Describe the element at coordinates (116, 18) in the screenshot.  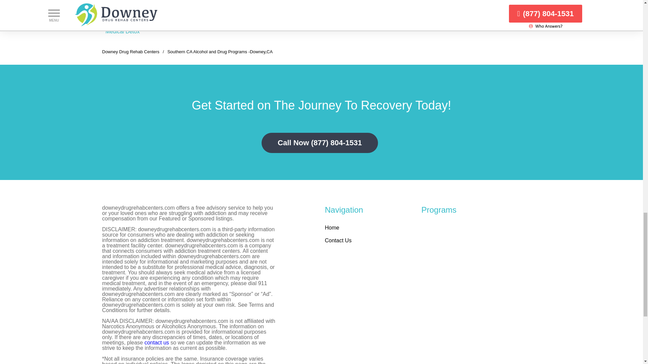
I see `Addiction` at that location.